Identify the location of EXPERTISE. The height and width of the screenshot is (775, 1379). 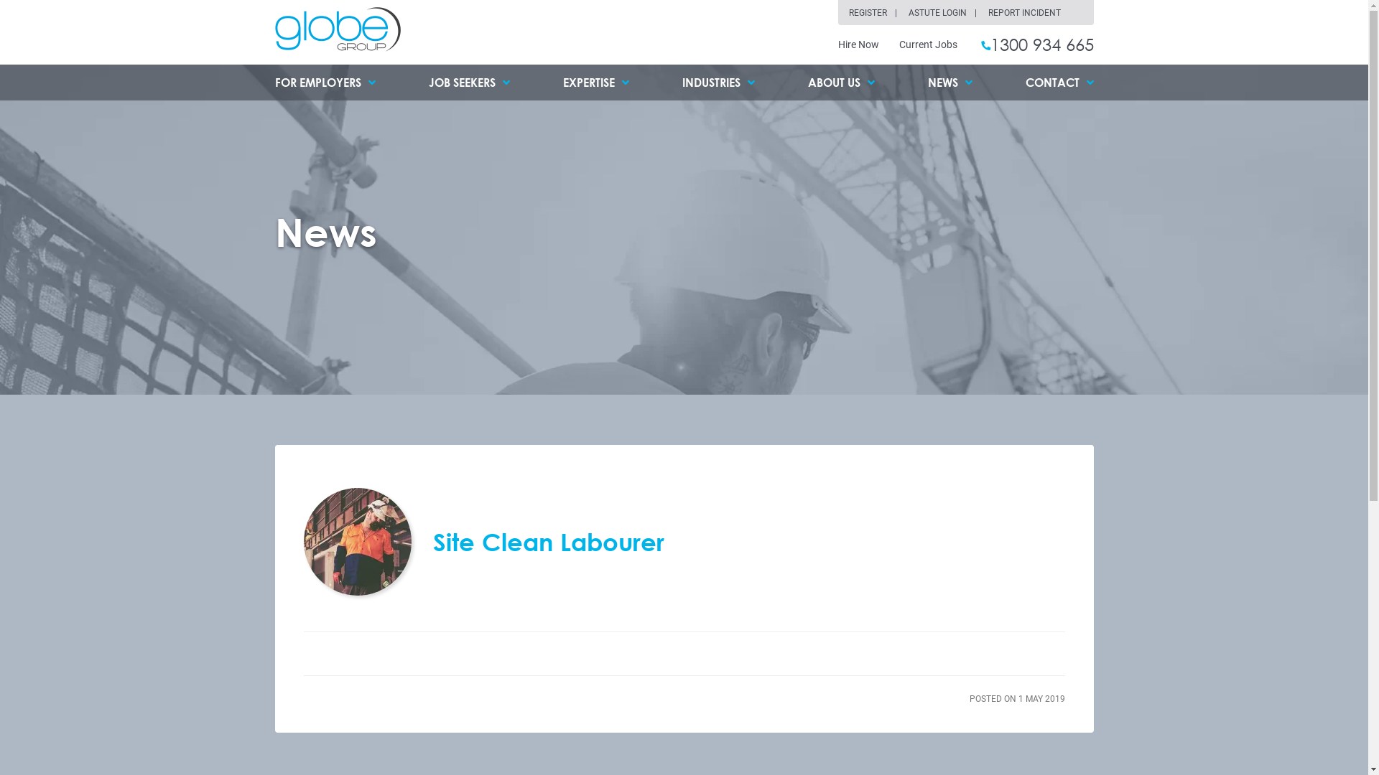
(596, 83).